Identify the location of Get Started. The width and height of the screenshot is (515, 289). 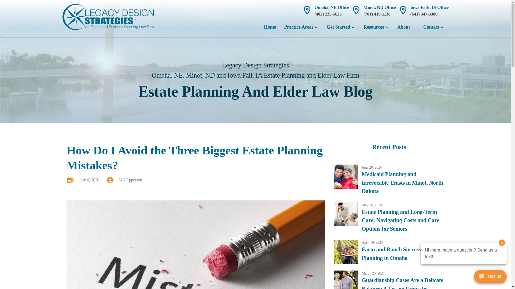
(341, 29).